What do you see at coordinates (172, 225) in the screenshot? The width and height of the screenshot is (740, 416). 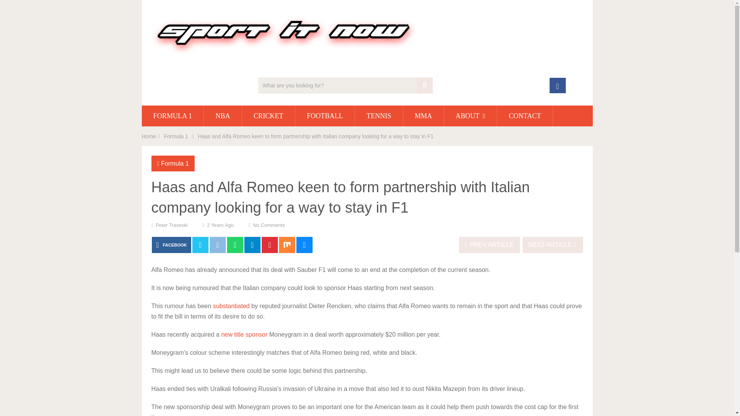 I see `Peter Traveski` at bounding box center [172, 225].